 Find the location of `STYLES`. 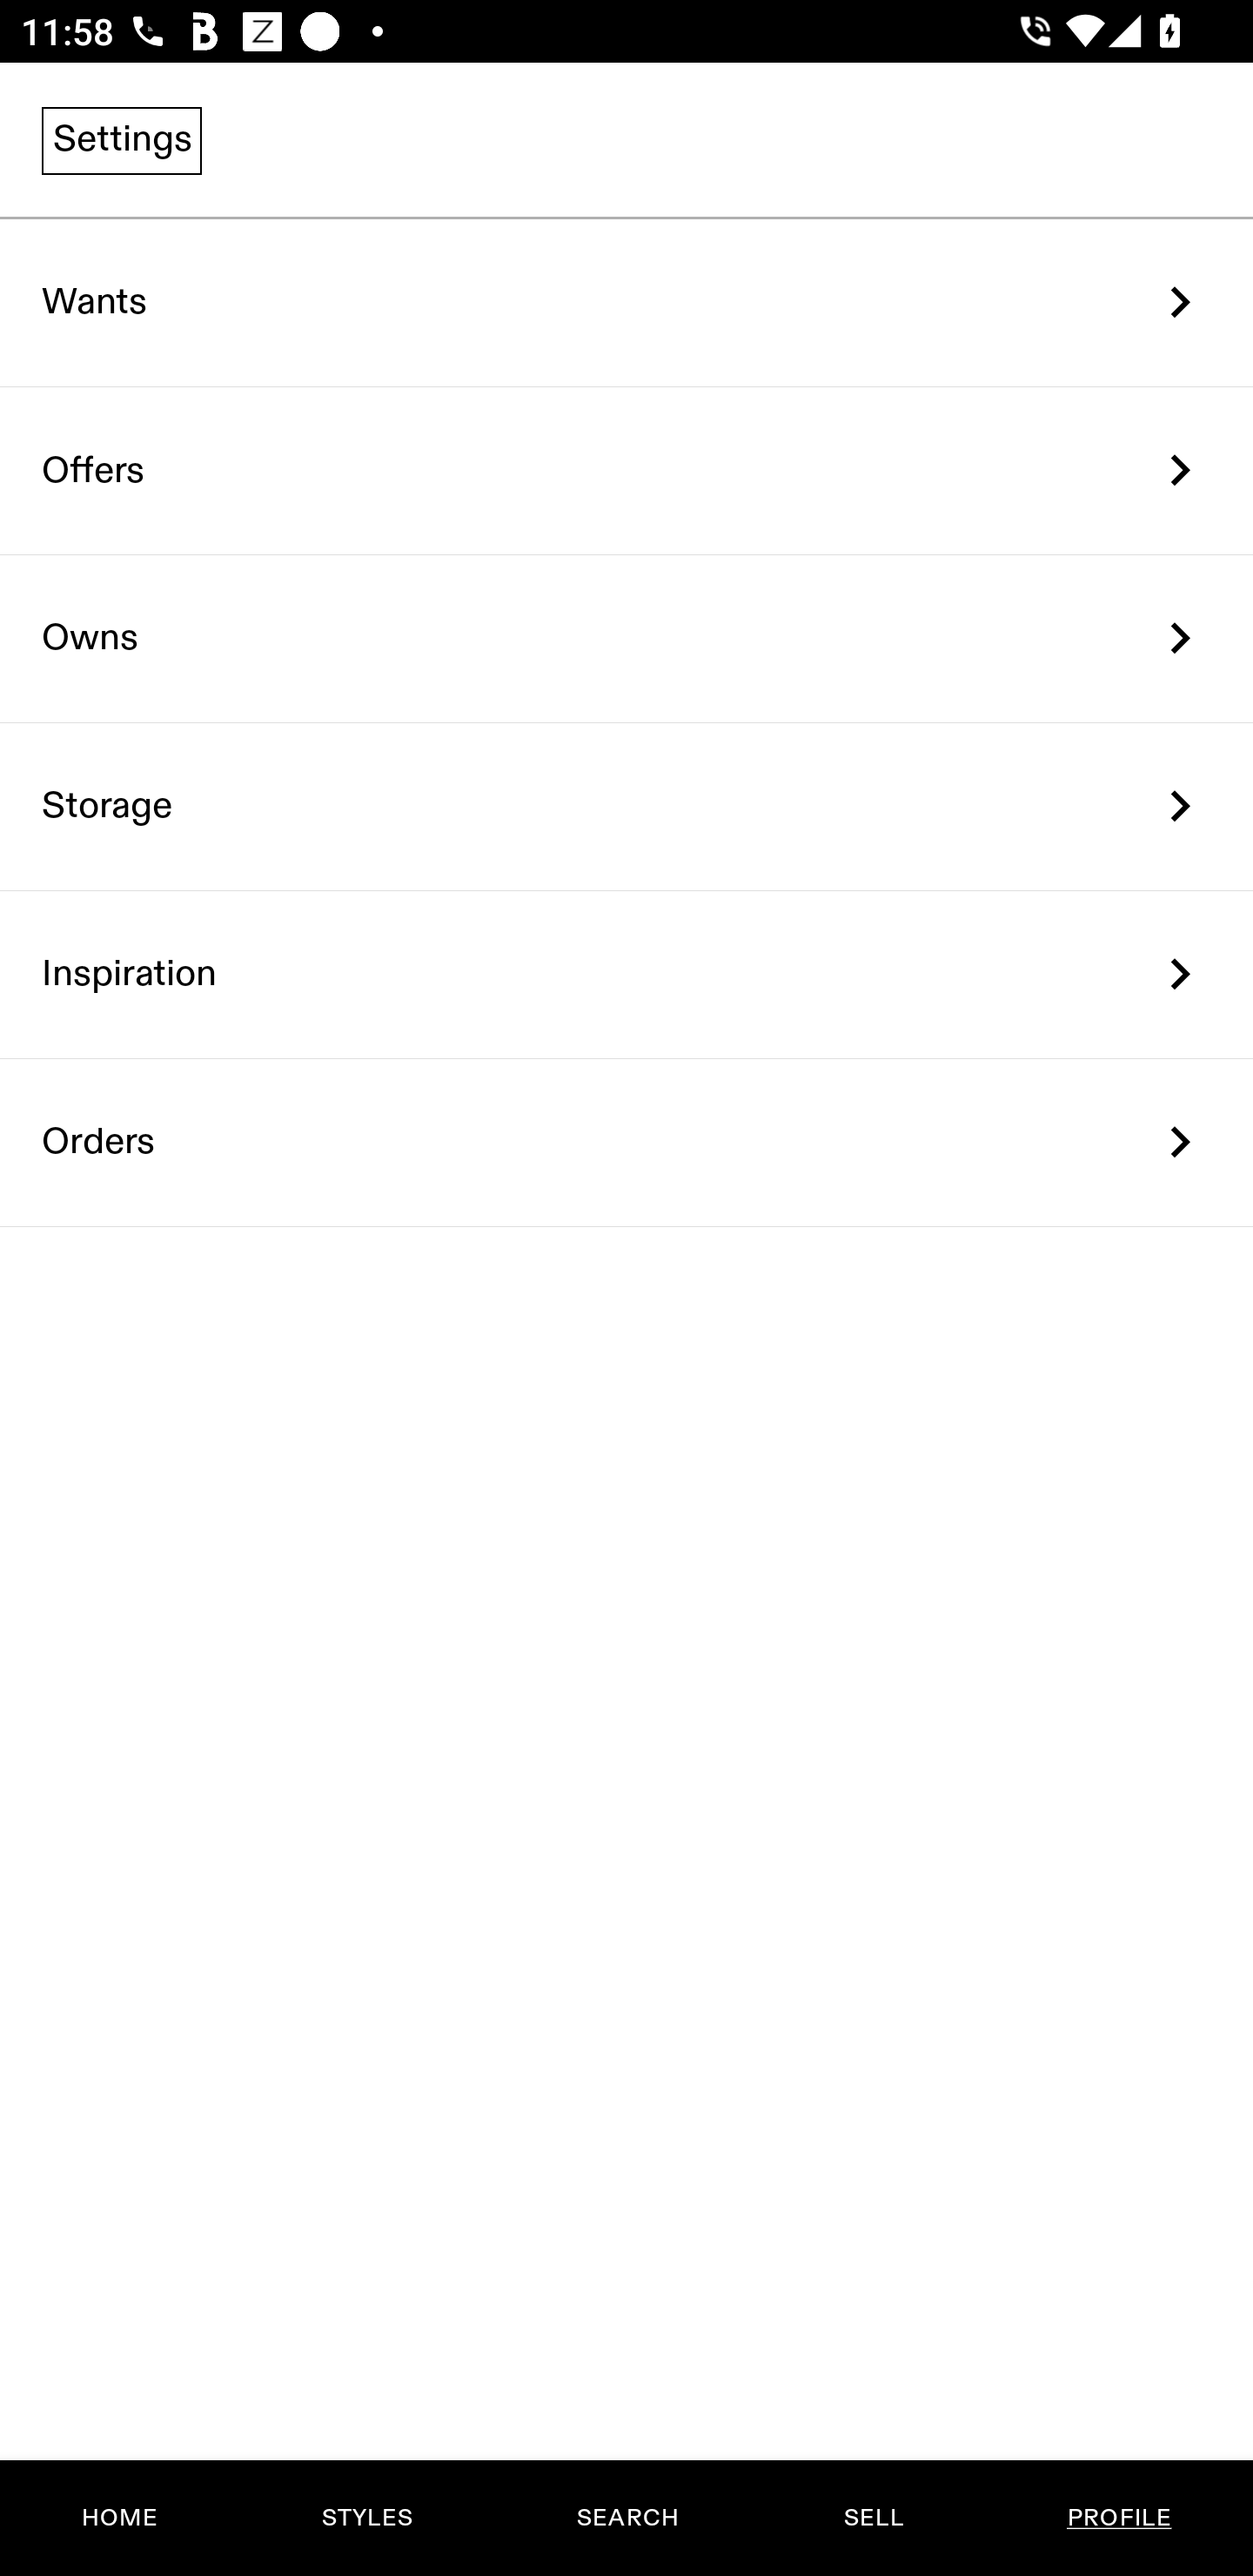

STYLES is located at coordinates (366, 2518).